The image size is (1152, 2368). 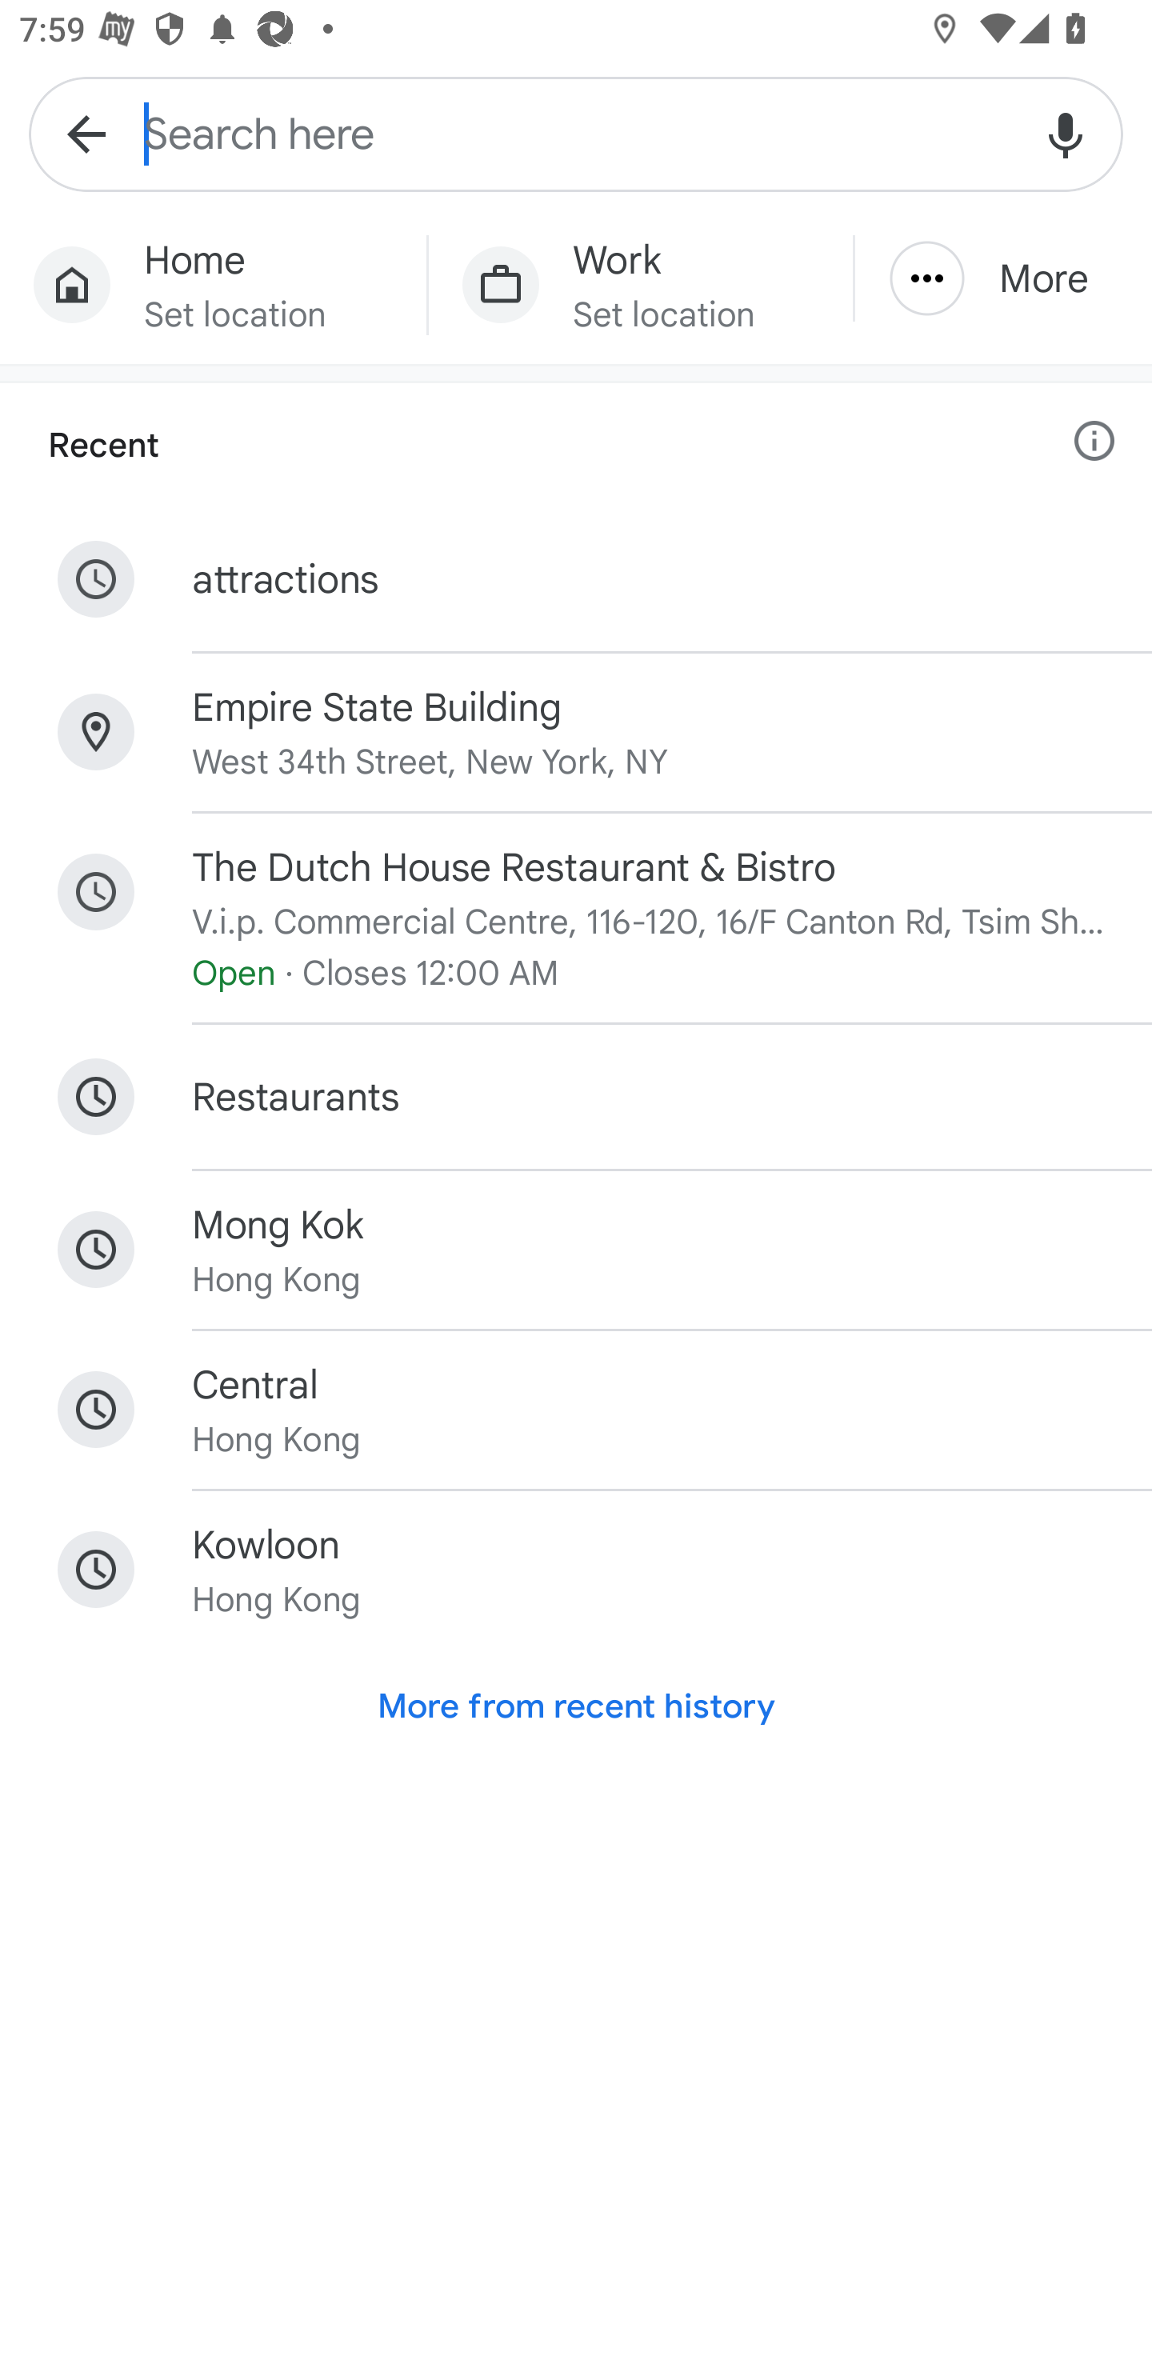 What do you see at coordinates (576, 579) in the screenshot?
I see `attractions` at bounding box center [576, 579].